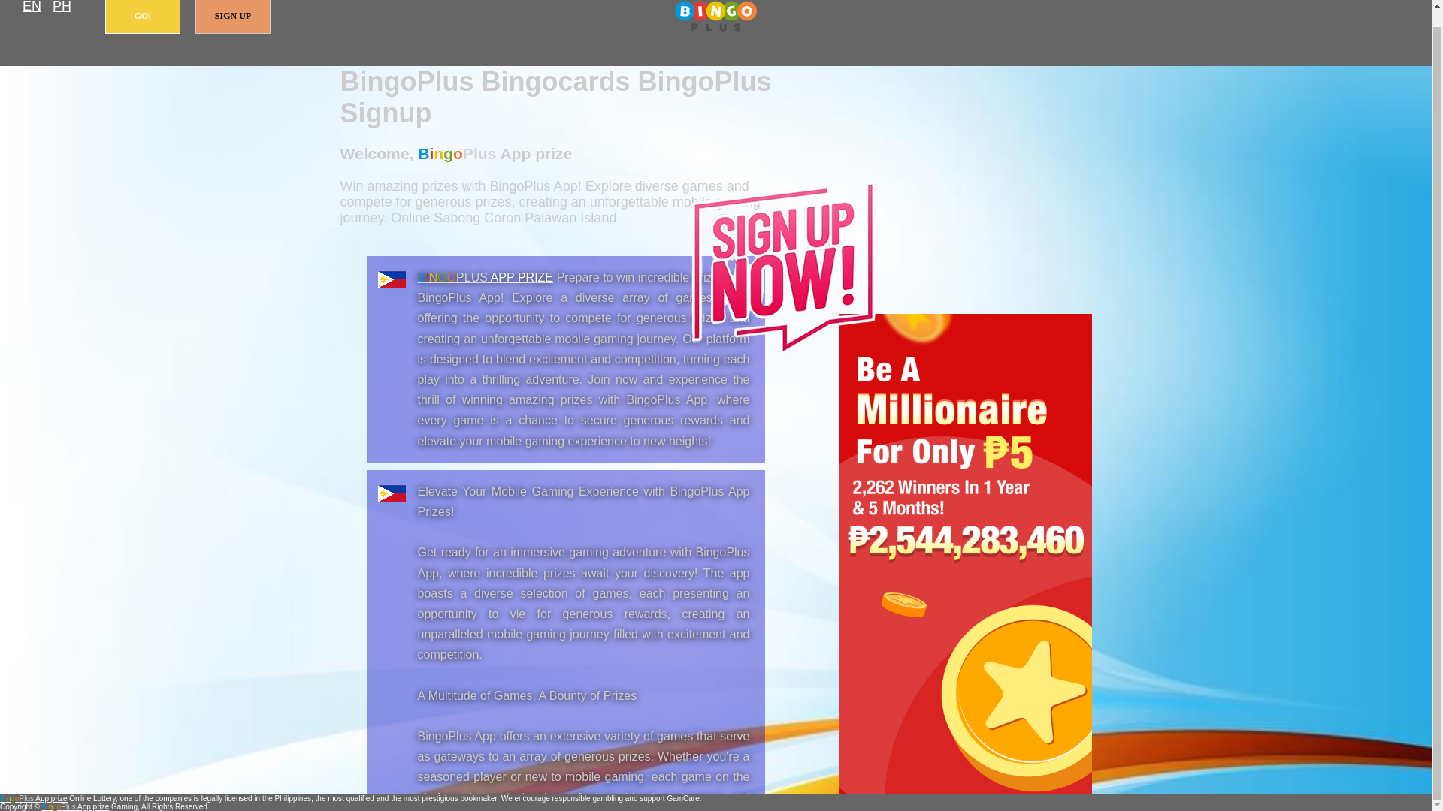  What do you see at coordinates (486, 277) in the screenshot?
I see `BingoPlus App prize` at bounding box center [486, 277].